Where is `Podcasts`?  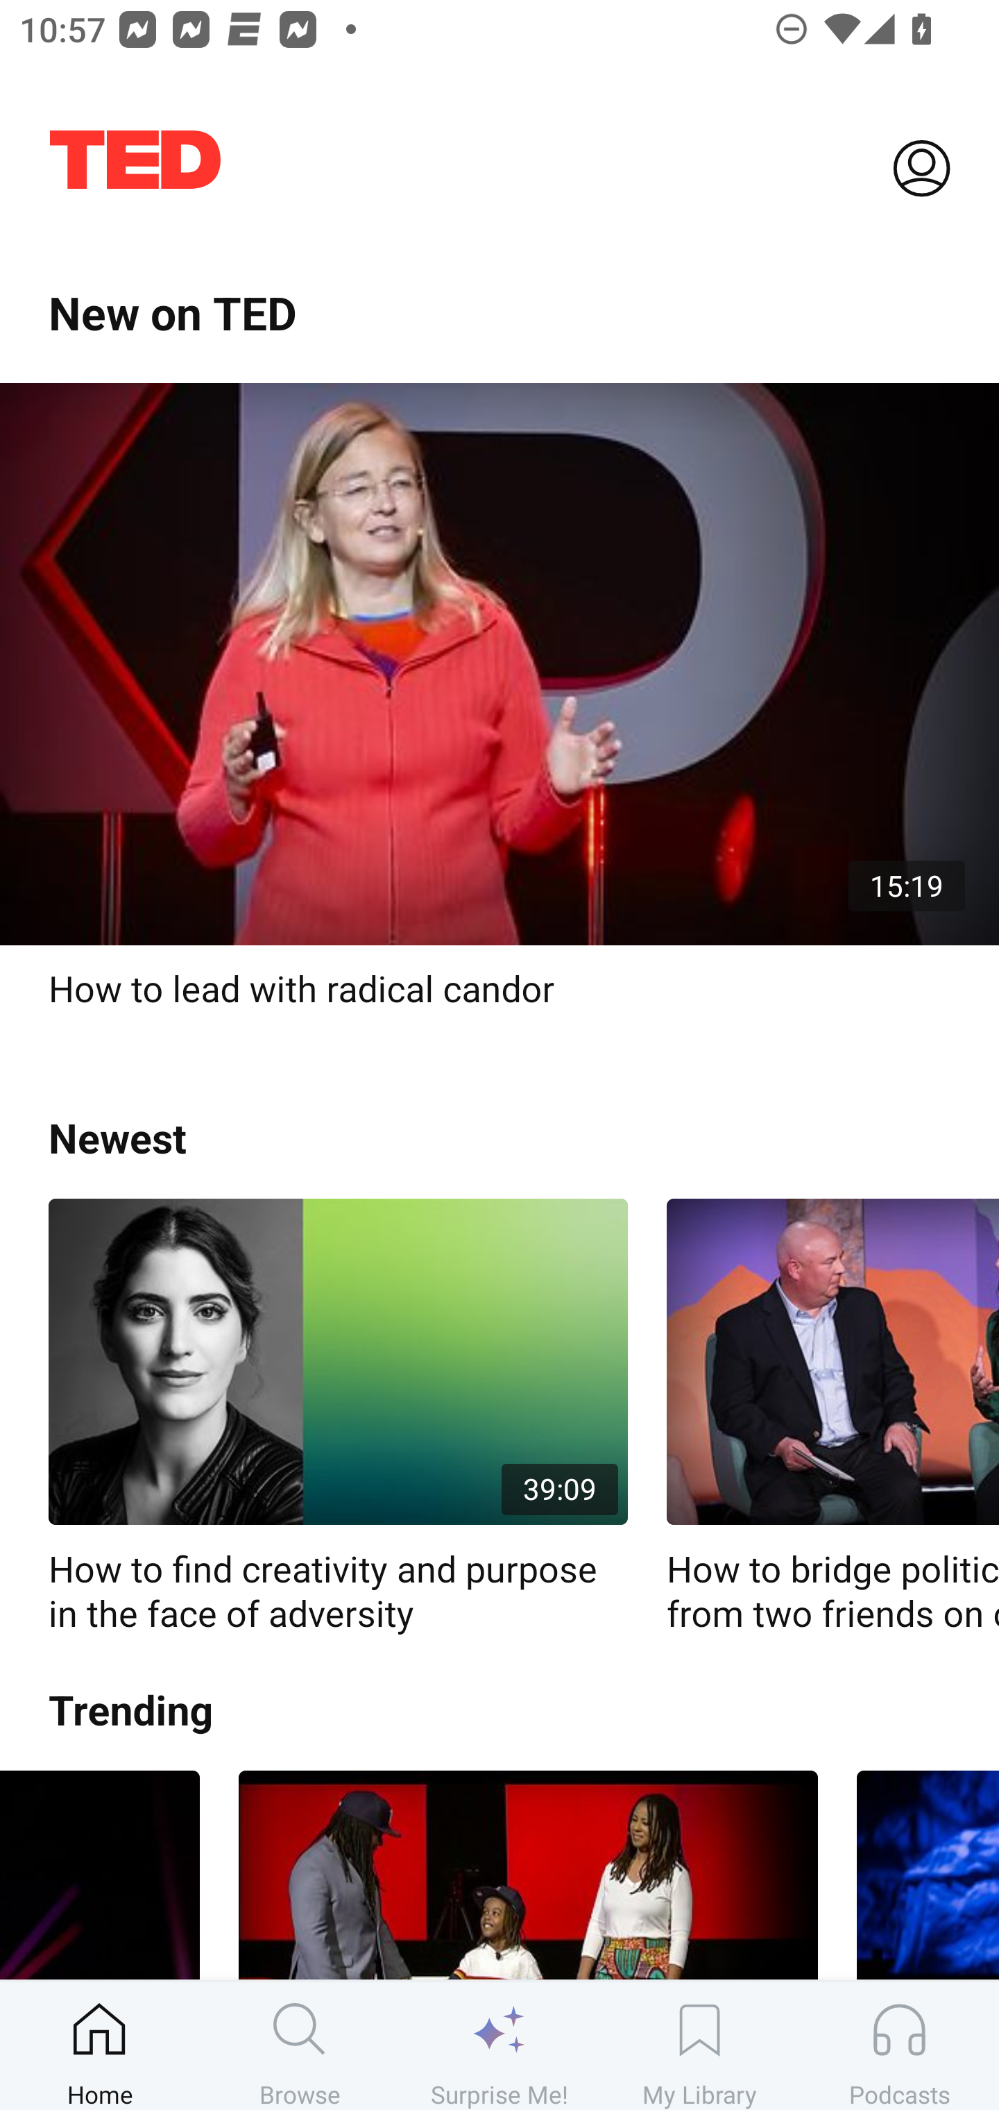 Podcasts is located at coordinates (899, 2045).